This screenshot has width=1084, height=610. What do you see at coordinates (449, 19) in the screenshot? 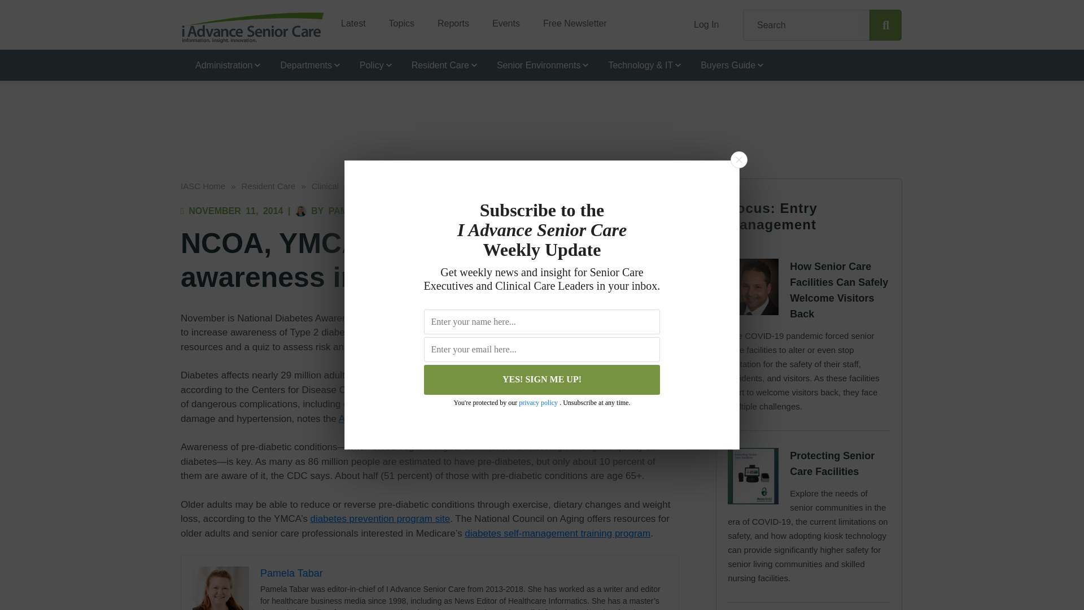
I see `Reports` at bounding box center [449, 19].